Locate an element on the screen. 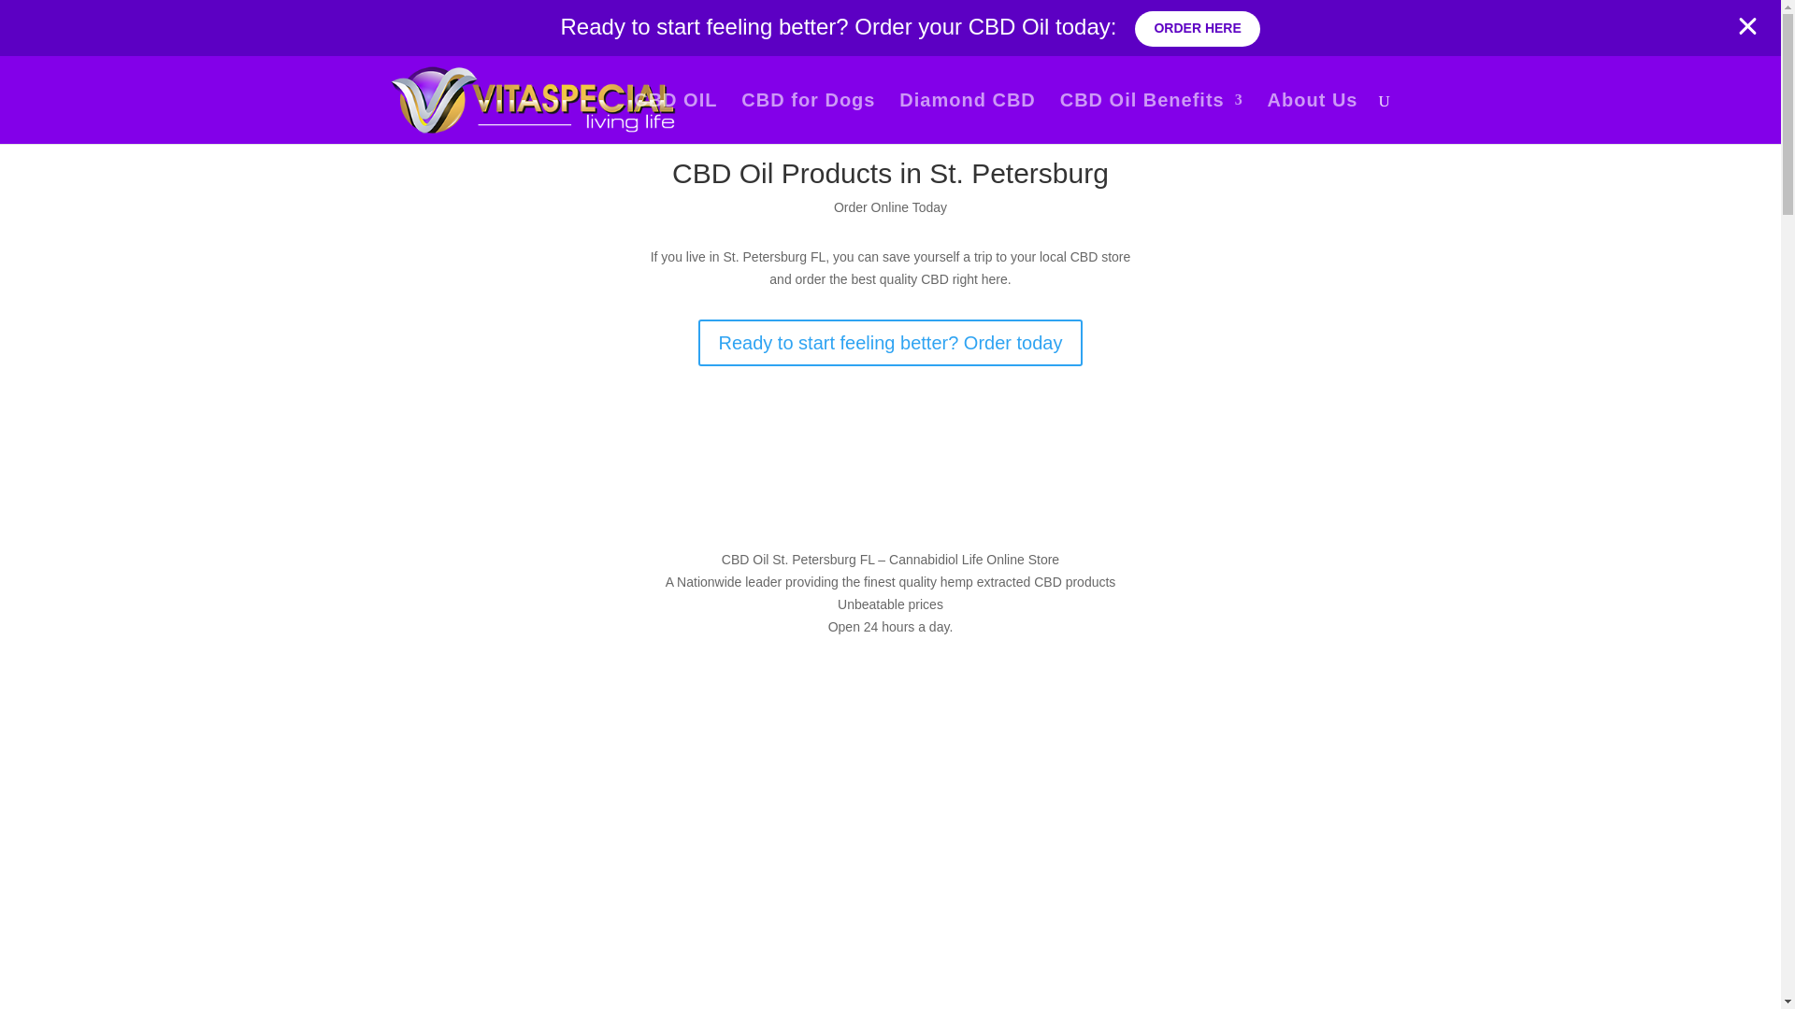  ORDER HERE is located at coordinates (1098, 24).